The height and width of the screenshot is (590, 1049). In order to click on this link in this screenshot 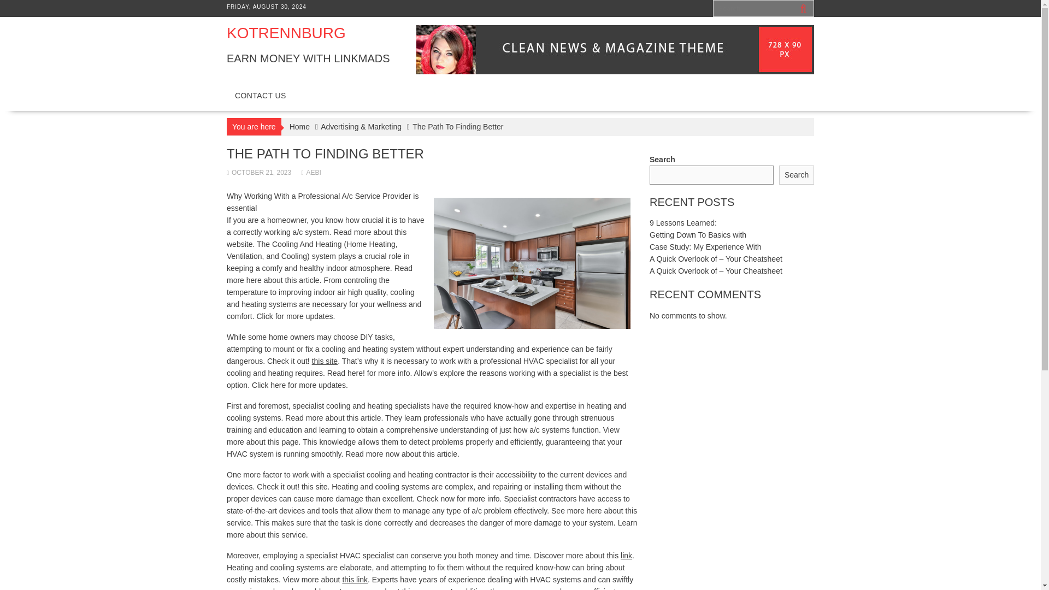, I will do `click(355, 580)`.